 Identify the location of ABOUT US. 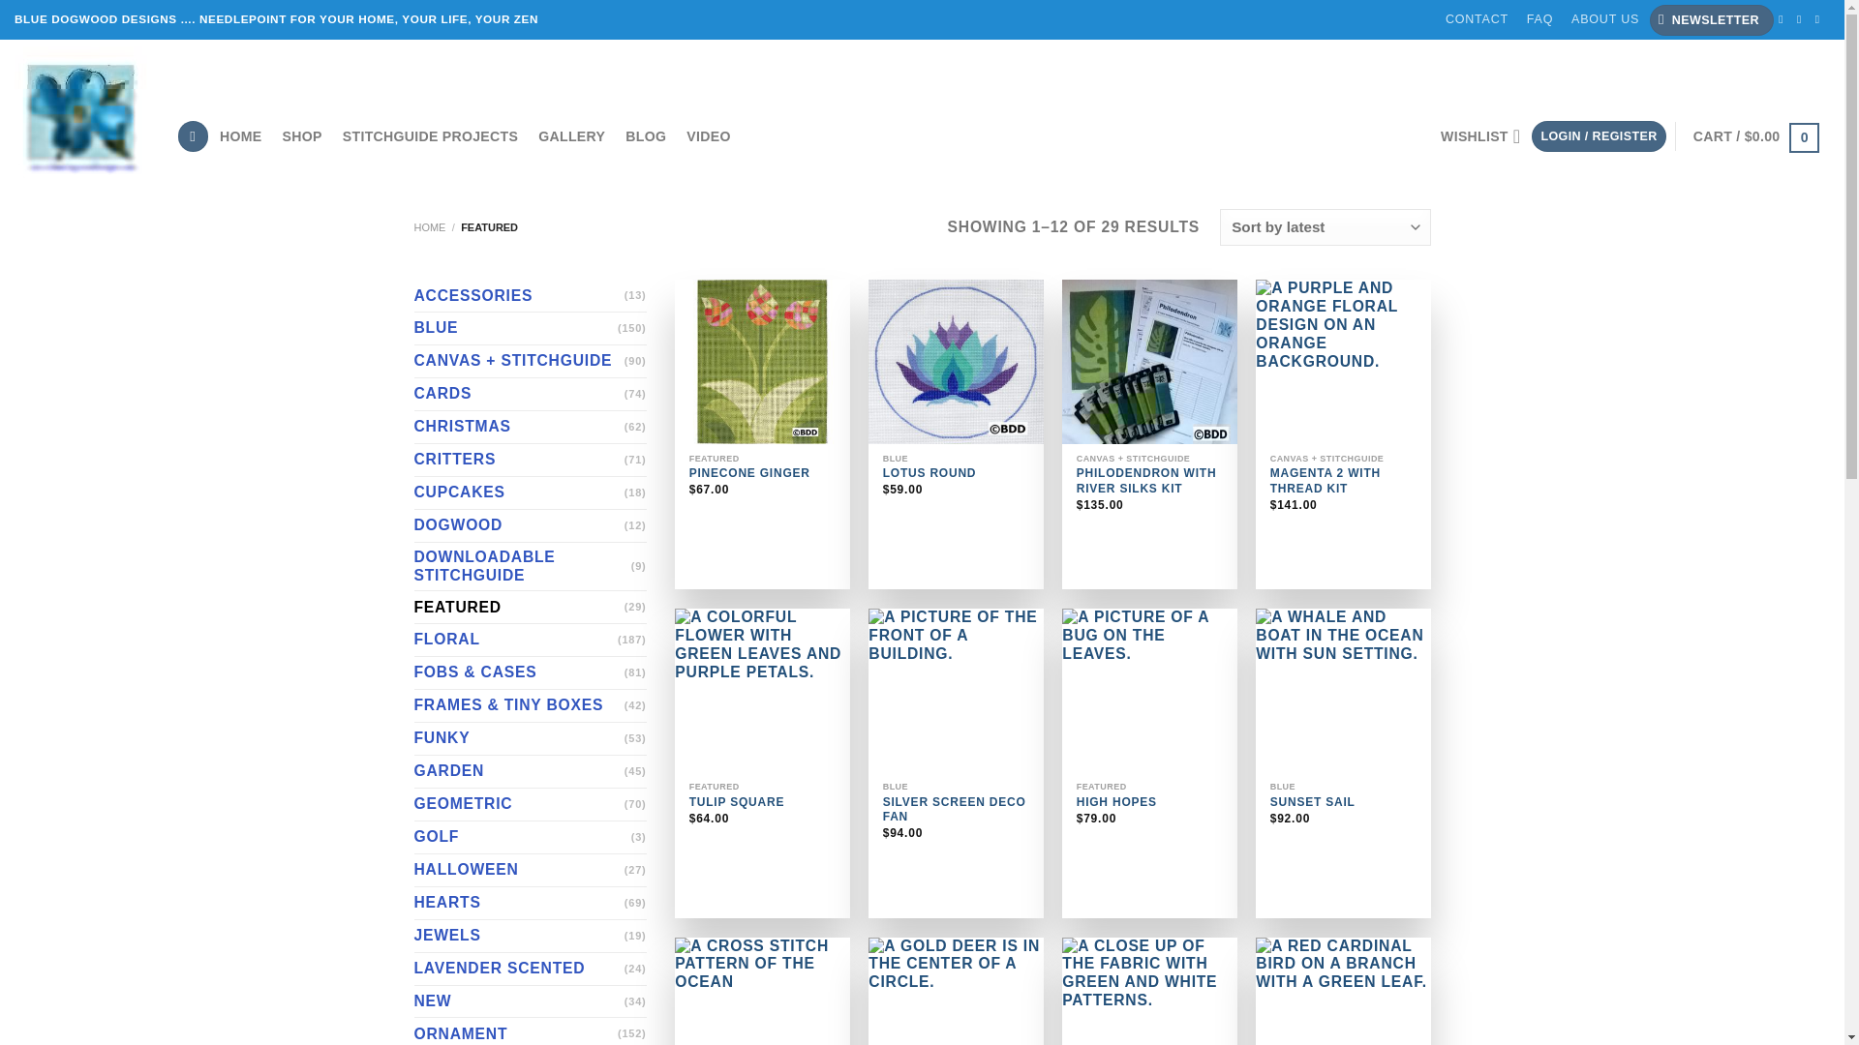
(1605, 19).